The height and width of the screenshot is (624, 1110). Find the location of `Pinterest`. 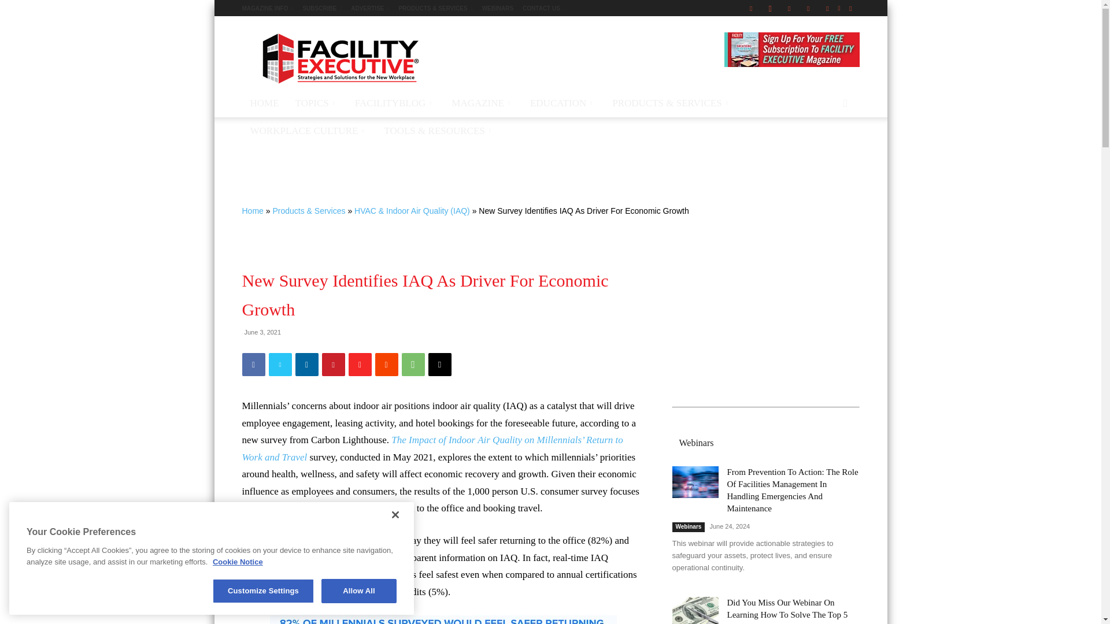

Pinterest is located at coordinates (808, 8).